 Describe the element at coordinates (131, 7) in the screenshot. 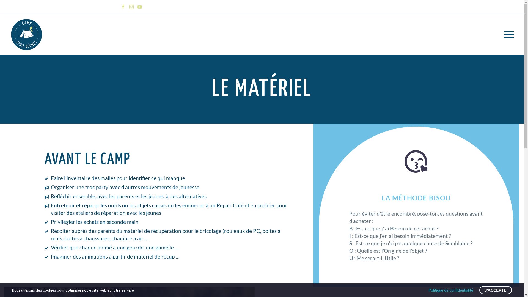

I see `Instagram` at that location.